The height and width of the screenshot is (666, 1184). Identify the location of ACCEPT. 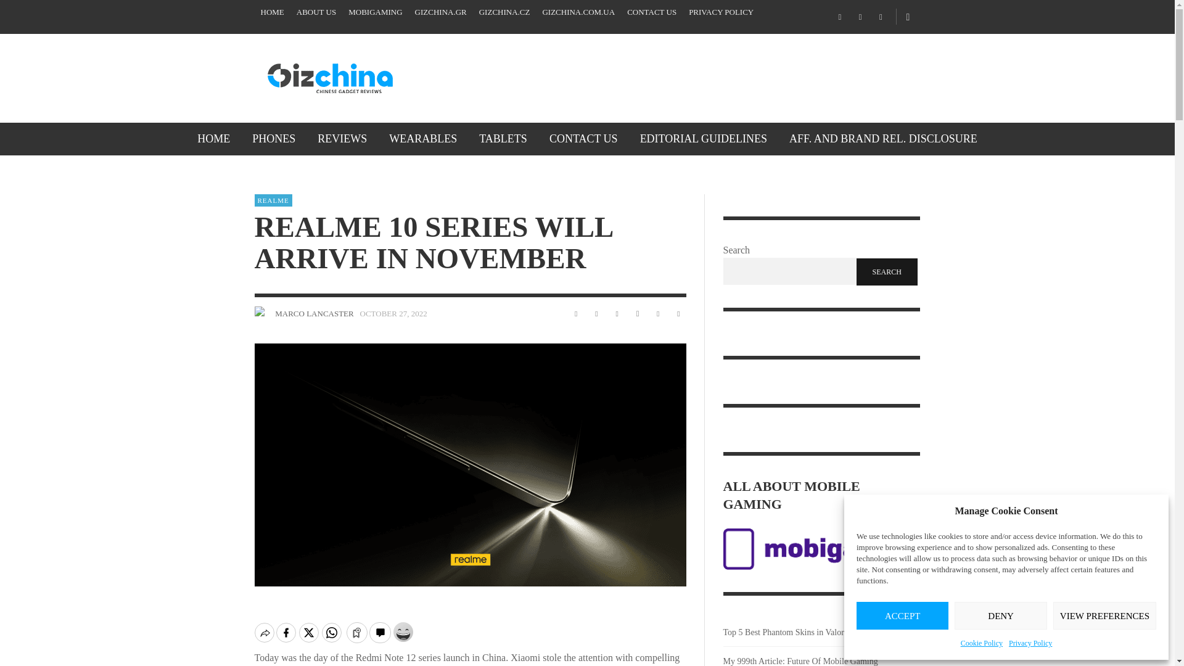
(902, 615).